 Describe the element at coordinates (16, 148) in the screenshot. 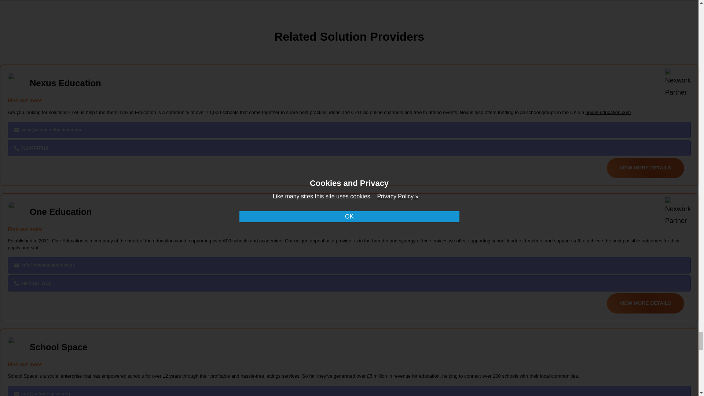

I see `call` at that location.